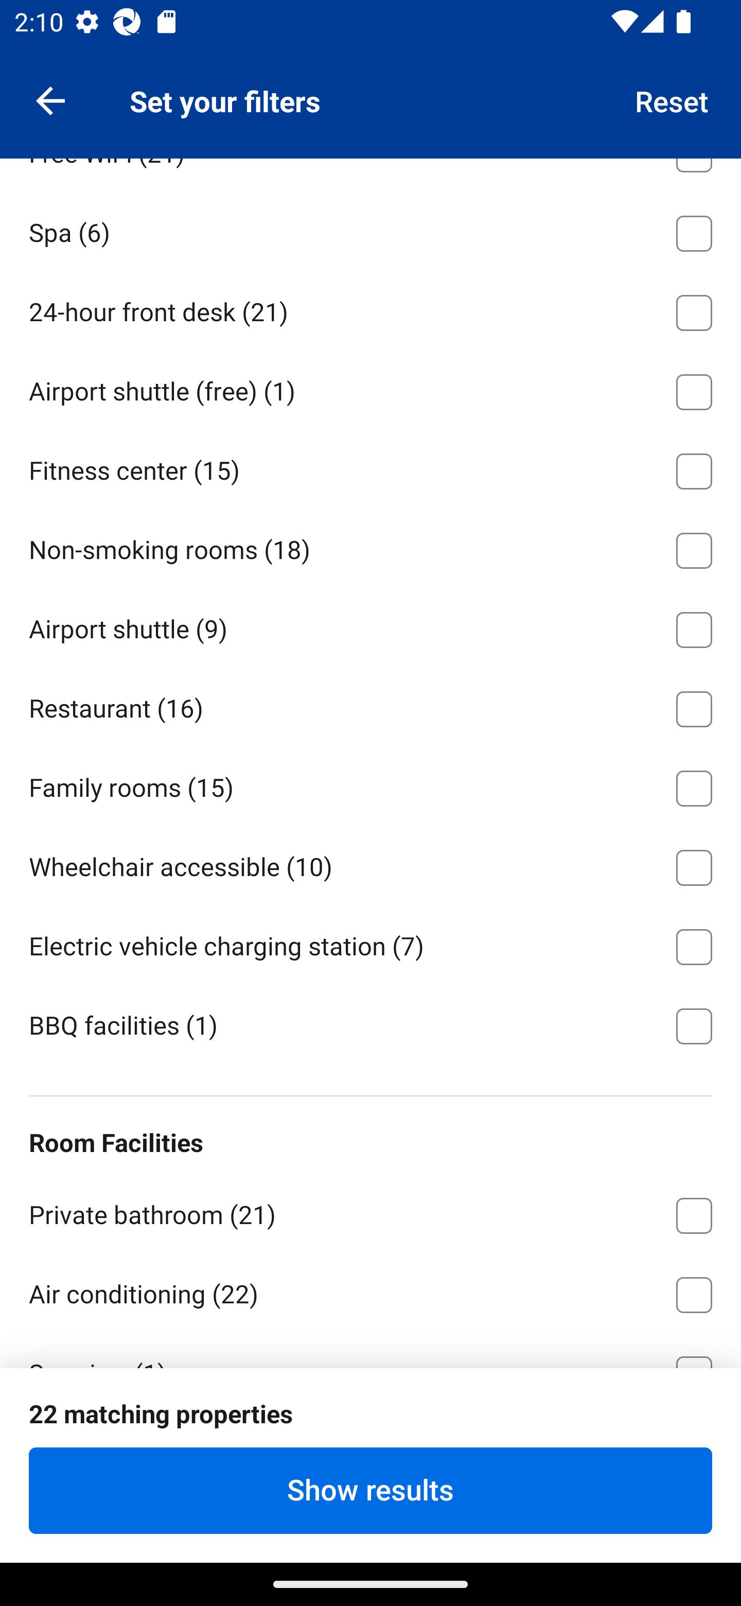  What do you see at coordinates (370, 547) in the screenshot?
I see `Non-smoking rooms ⁦(18)` at bounding box center [370, 547].